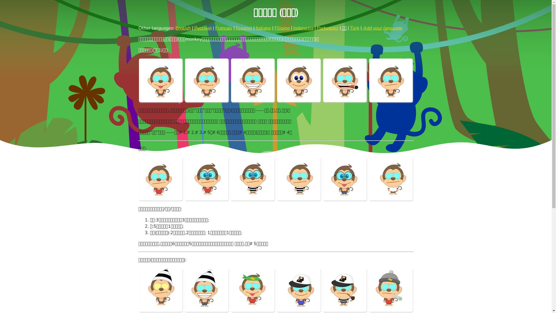 The height and width of the screenshot is (313, 556). What do you see at coordinates (282, 28) in the screenshot?
I see `Filipino` at bounding box center [282, 28].